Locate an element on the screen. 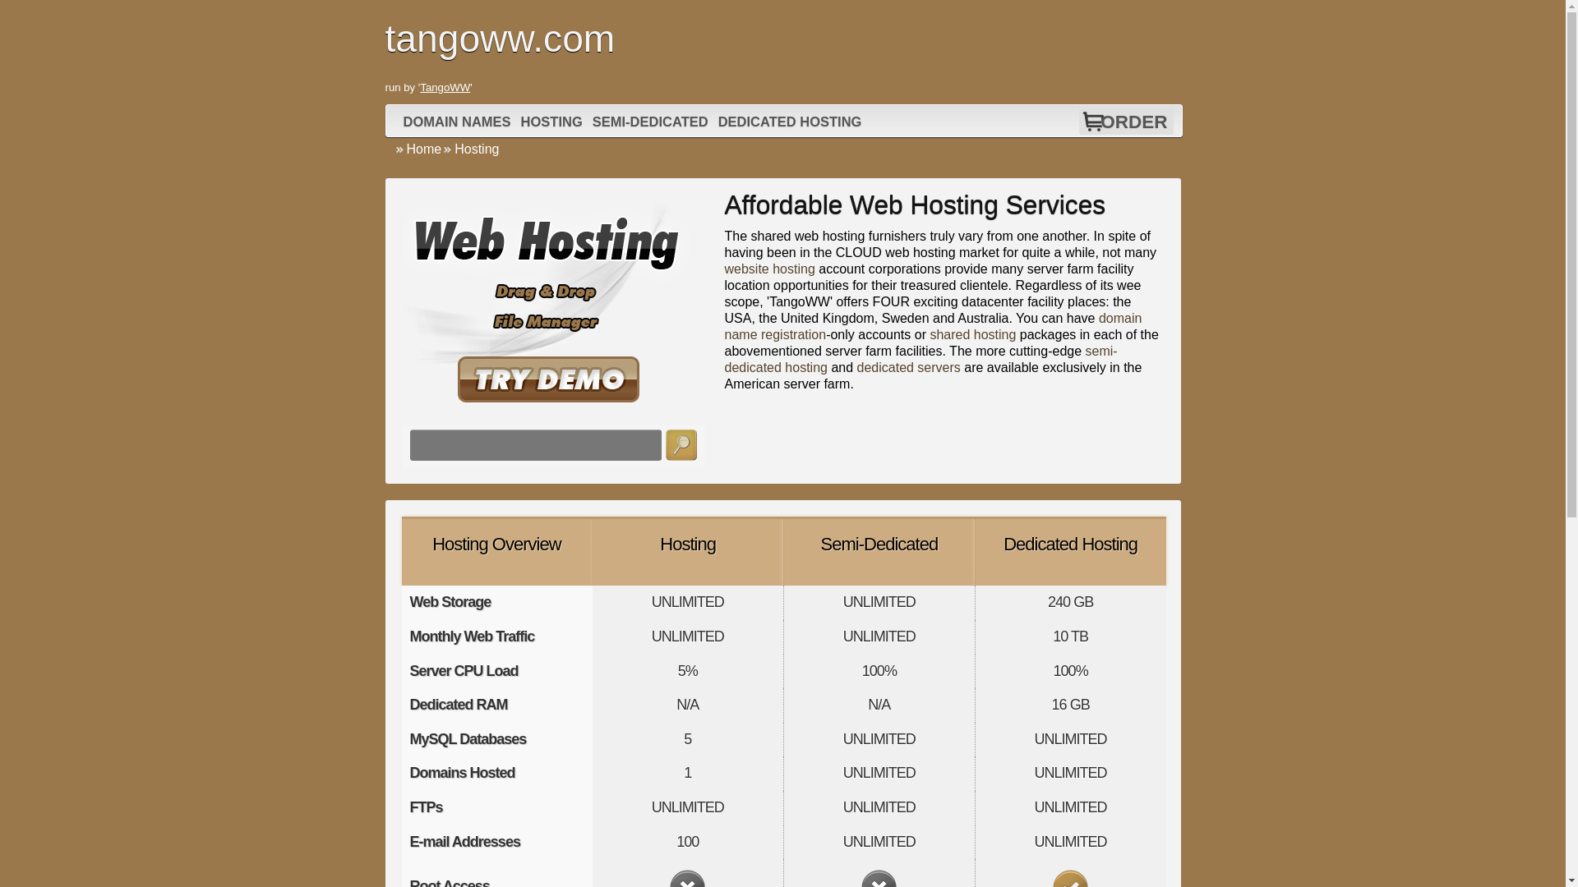  SEMI-DEDICATED is located at coordinates (651, 122).